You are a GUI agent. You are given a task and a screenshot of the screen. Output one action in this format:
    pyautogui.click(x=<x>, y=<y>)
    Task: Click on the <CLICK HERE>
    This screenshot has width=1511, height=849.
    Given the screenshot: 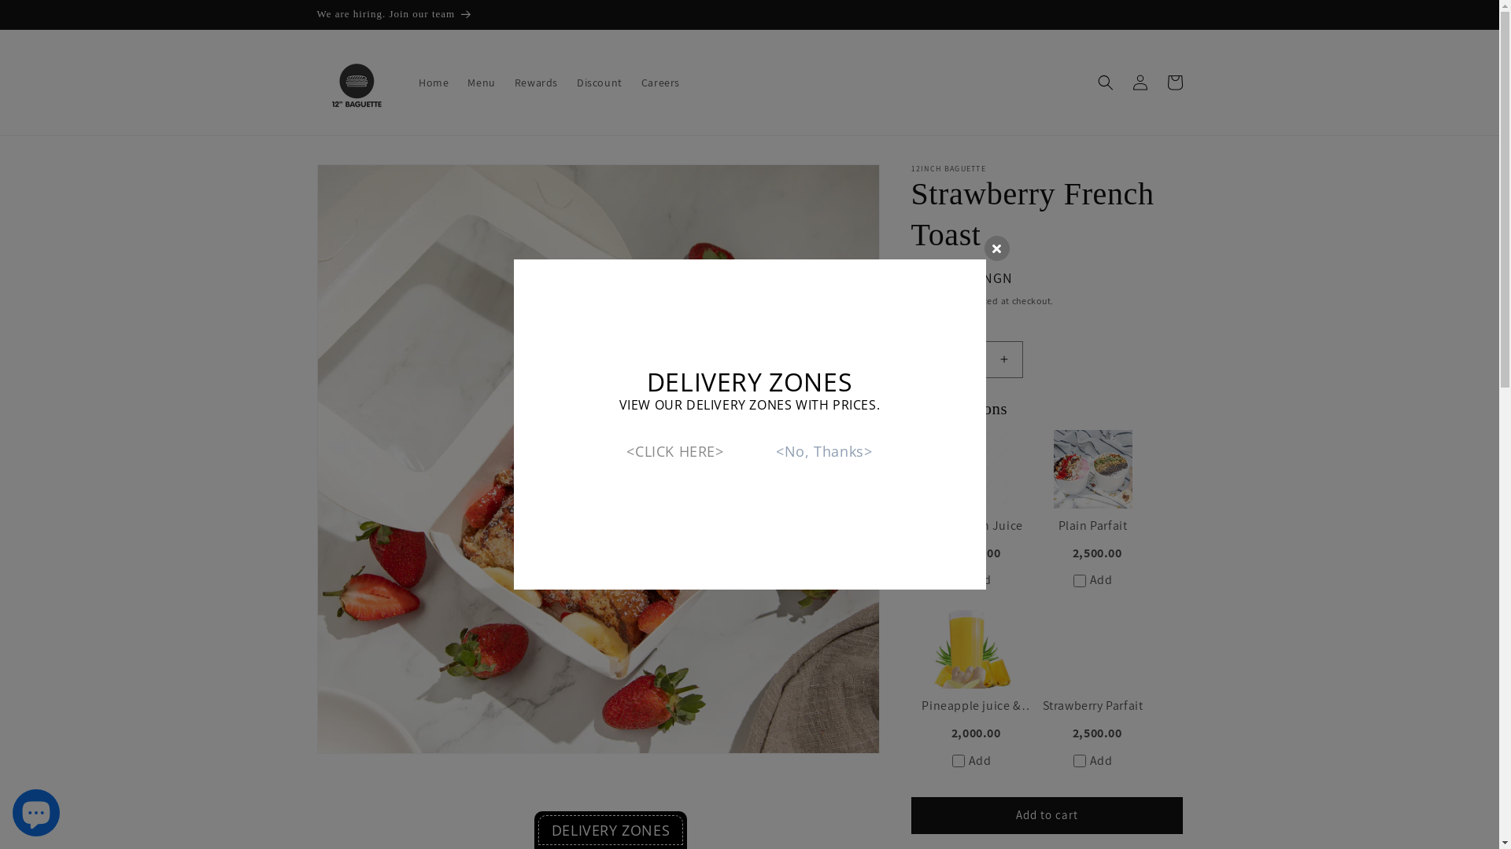 What is the action you would take?
    pyautogui.click(x=675, y=451)
    